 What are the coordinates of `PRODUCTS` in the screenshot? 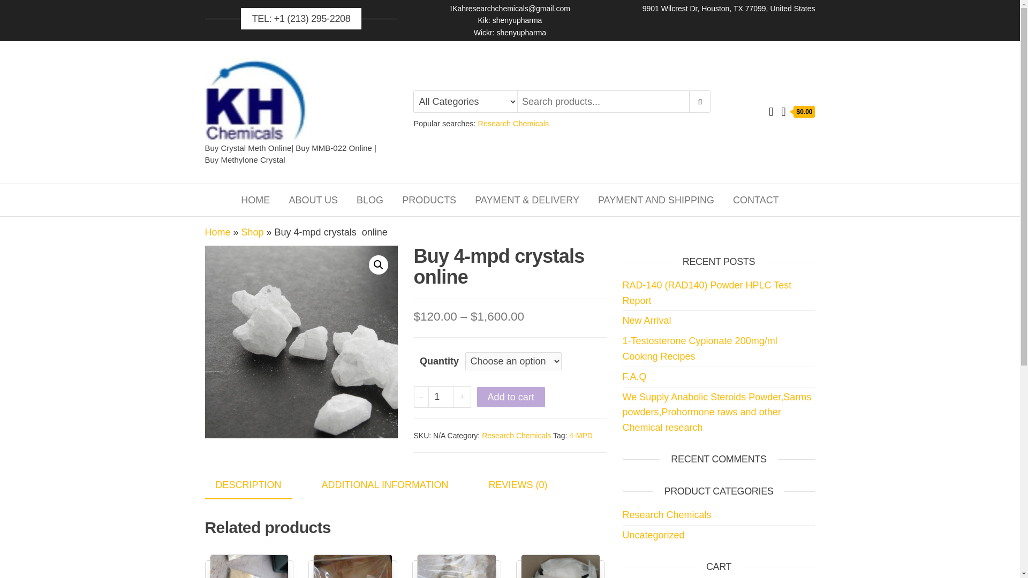 It's located at (429, 200).